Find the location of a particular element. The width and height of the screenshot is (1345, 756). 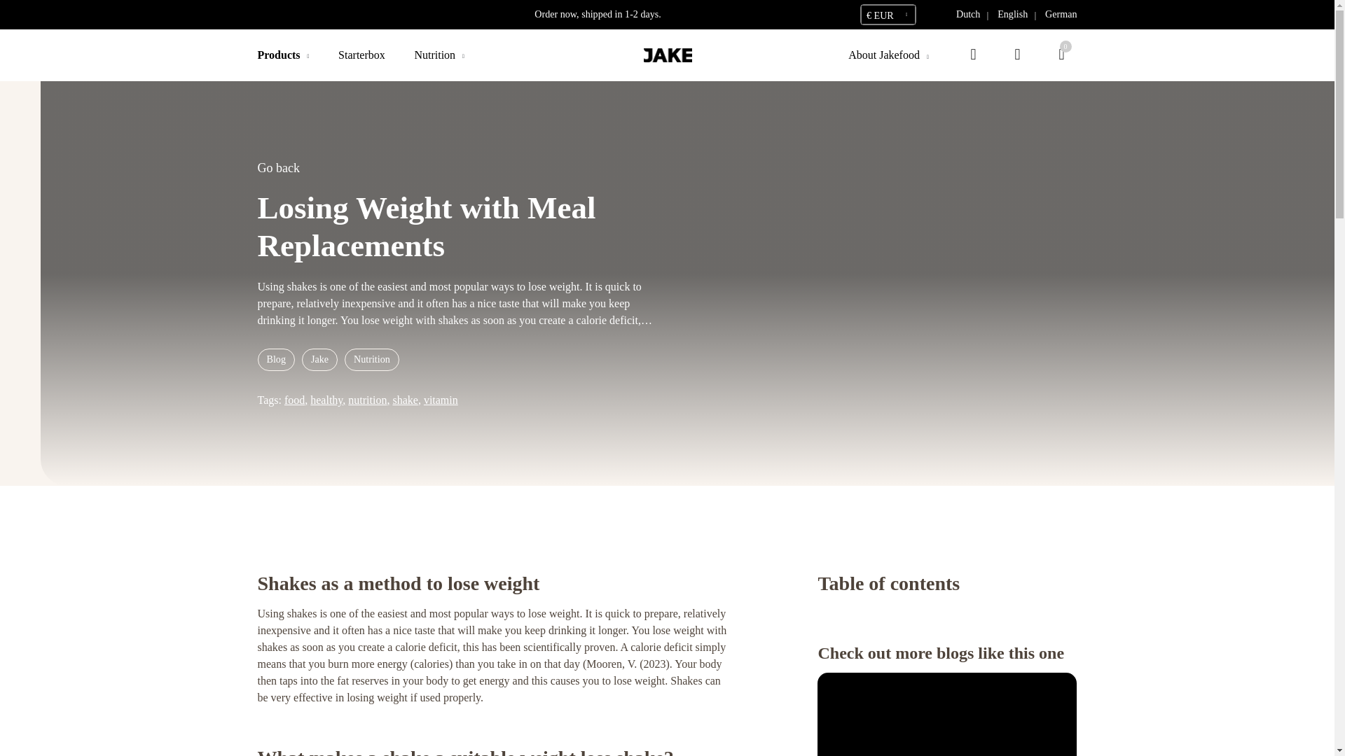

About Jakefood is located at coordinates (884, 55).